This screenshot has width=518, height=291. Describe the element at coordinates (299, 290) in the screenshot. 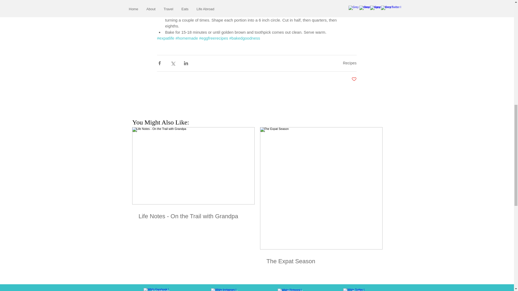

I see `rest` at that location.